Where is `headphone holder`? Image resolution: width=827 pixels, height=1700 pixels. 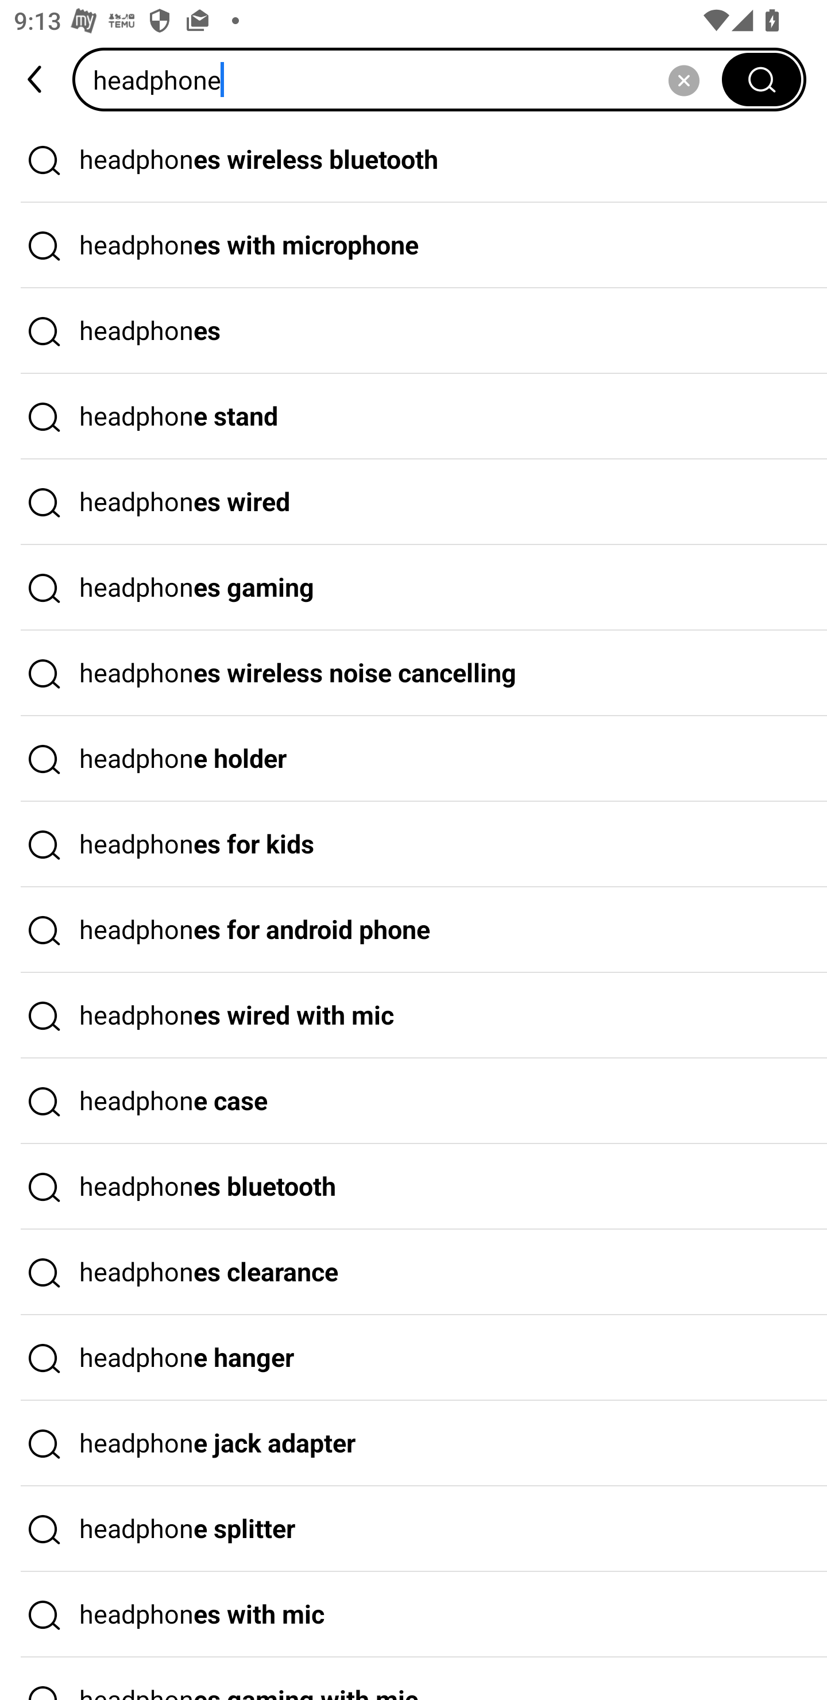
headphone holder is located at coordinates (413, 759).